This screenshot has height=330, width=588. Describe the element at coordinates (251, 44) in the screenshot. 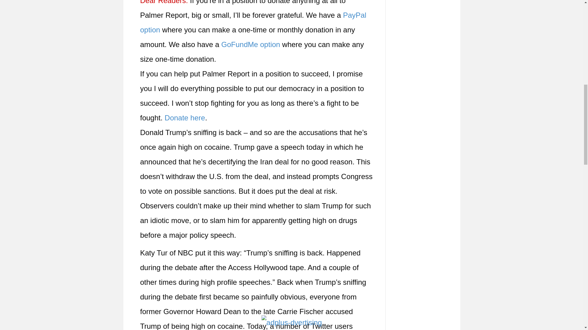

I see `GoFundMe option` at that location.